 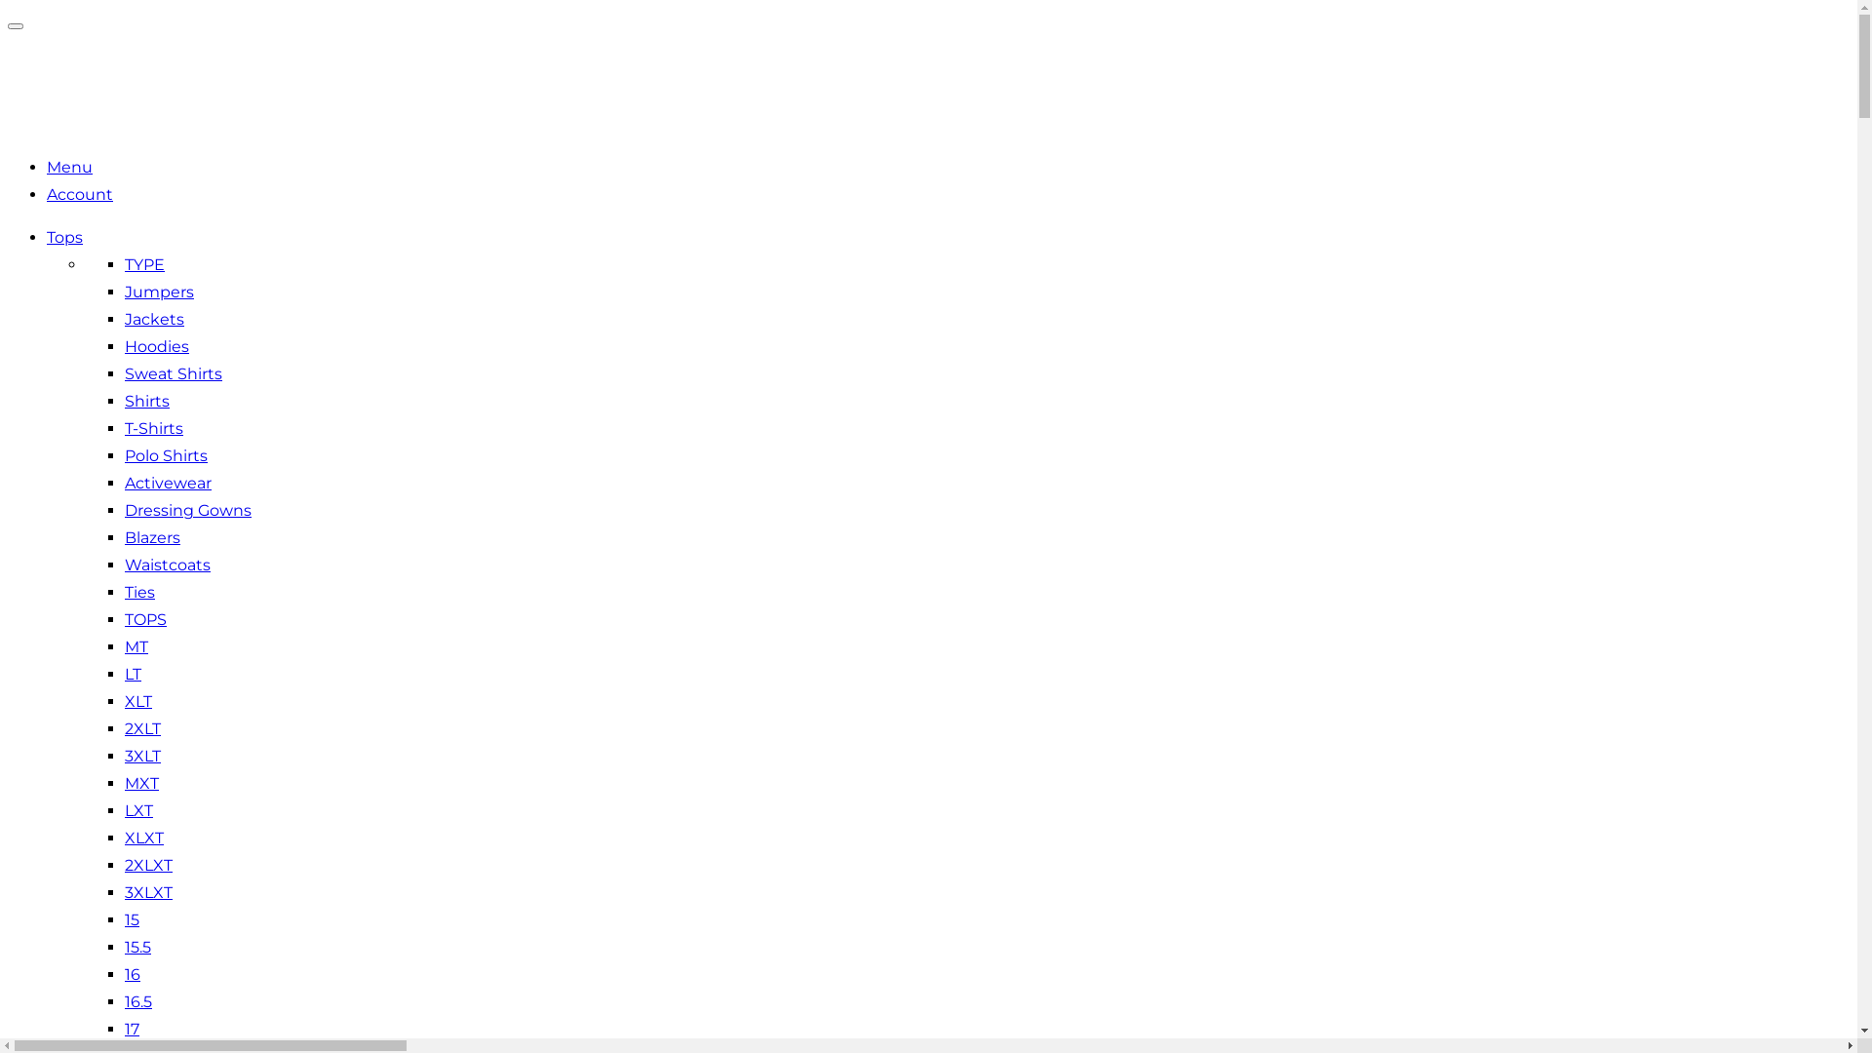 What do you see at coordinates (154, 429) in the screenshot?
I see `T-Shirts` at bounding box center [154, 429].